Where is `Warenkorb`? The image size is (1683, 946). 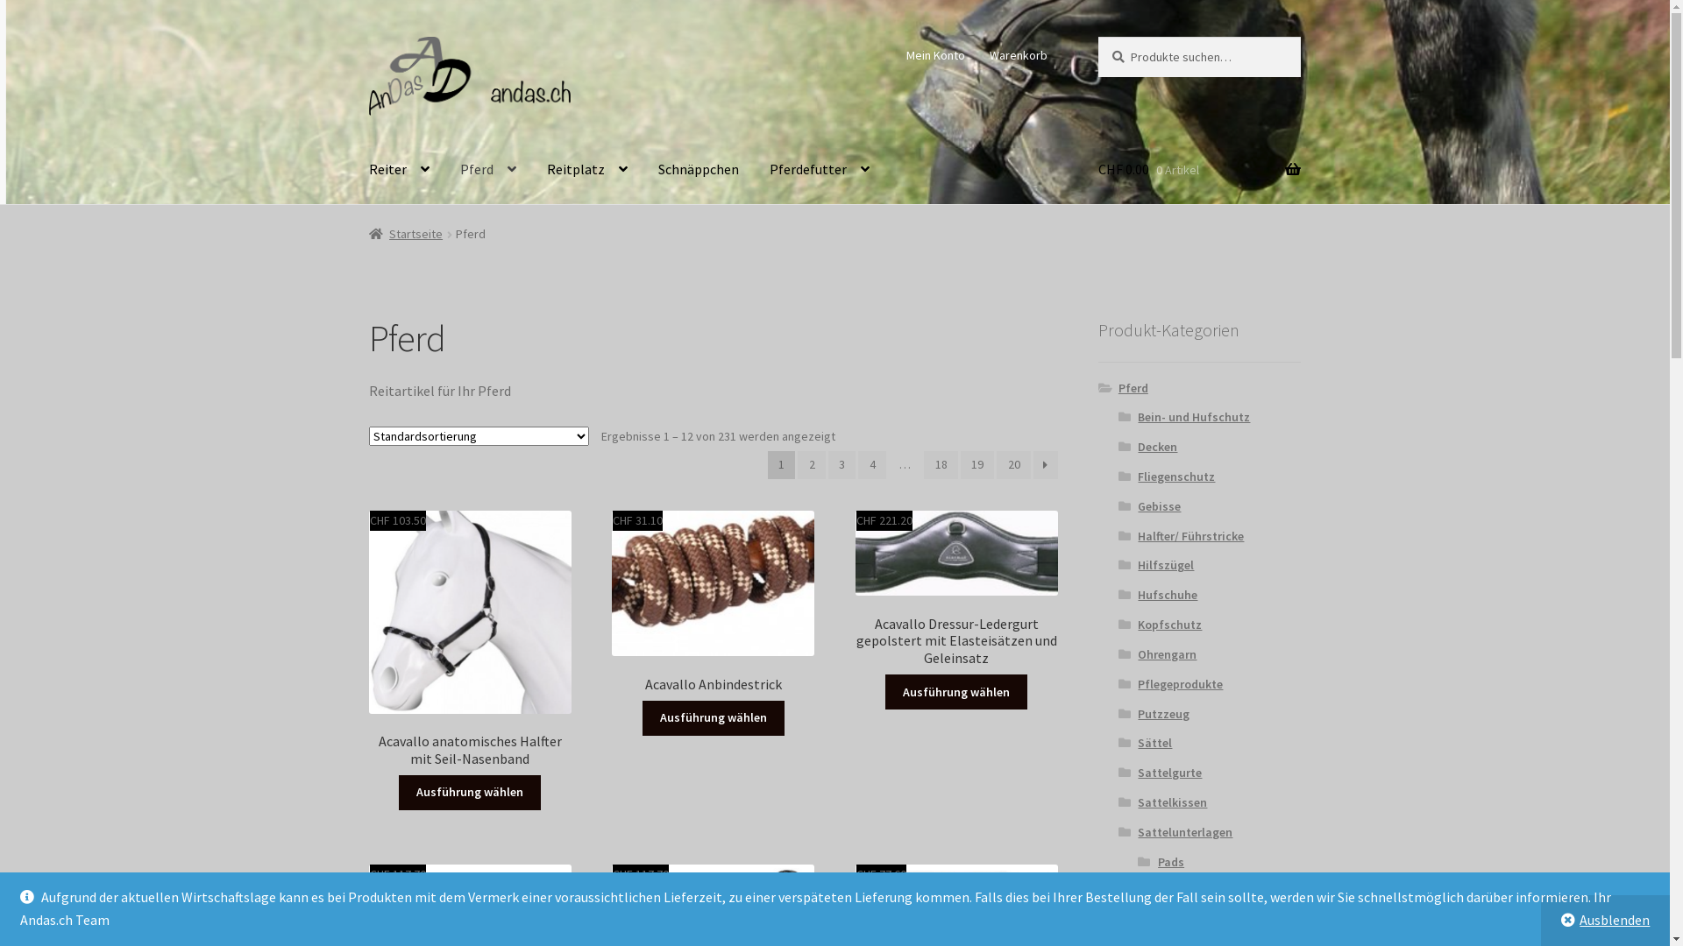 Warenkorb is located at coordinates (1019, 55).